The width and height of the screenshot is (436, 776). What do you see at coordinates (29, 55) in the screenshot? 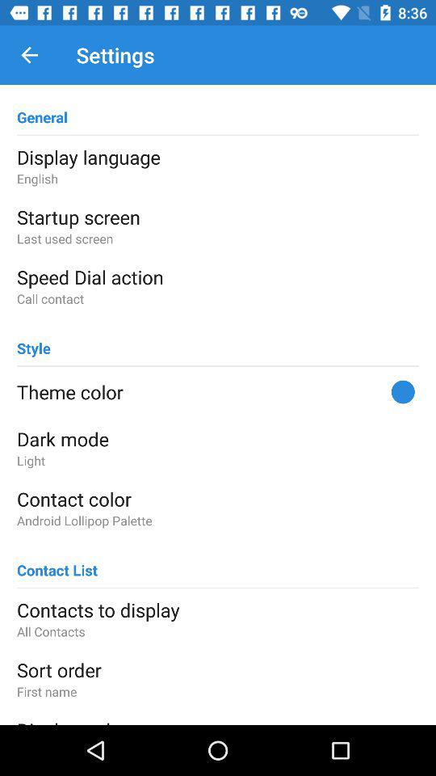
I see `press item above general icon` at bounding box center [29, 55].